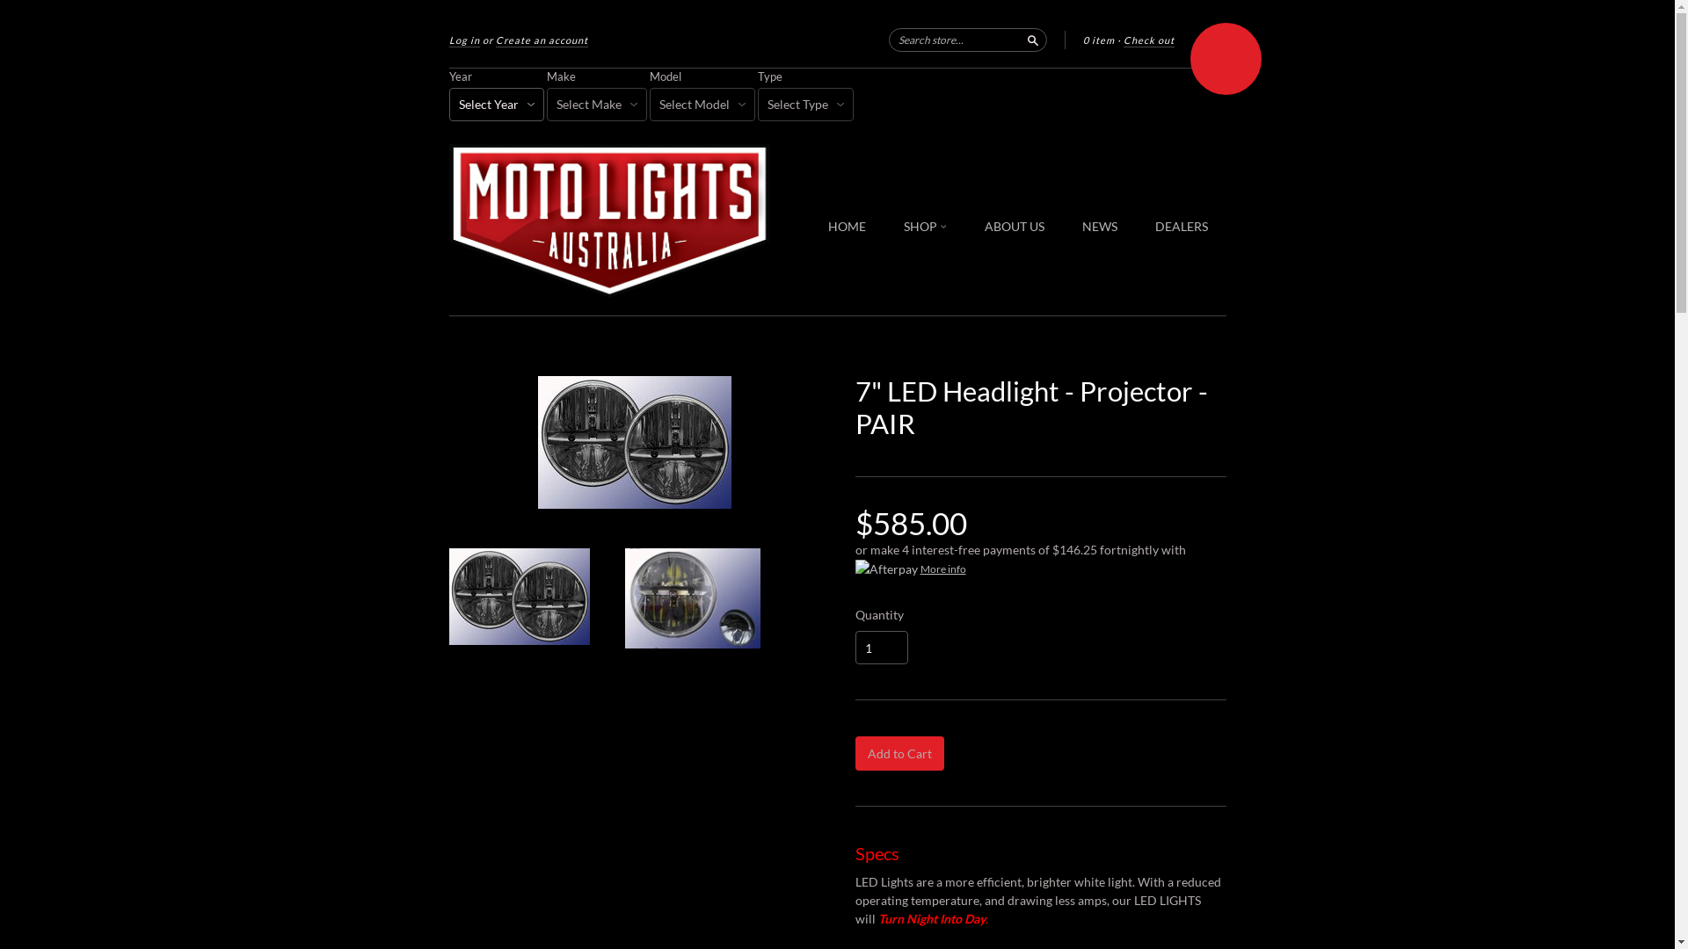 This screenshot has height=949, width=1688. What do you see at coordinates (1099, 40) in the screenshot?
I see `0 item` at bounding box center [1099, 40].